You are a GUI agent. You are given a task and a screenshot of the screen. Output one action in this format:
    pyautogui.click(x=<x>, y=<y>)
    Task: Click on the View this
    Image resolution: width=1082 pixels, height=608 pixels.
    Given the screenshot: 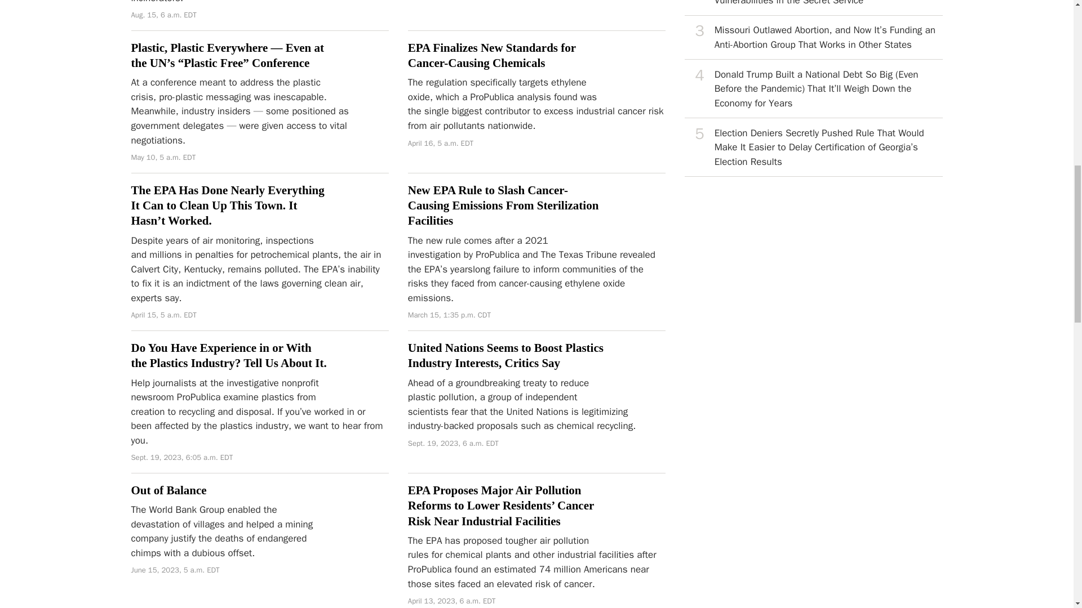 What is the action you would take?
    pyautogui.click(x=814, y=88)
    